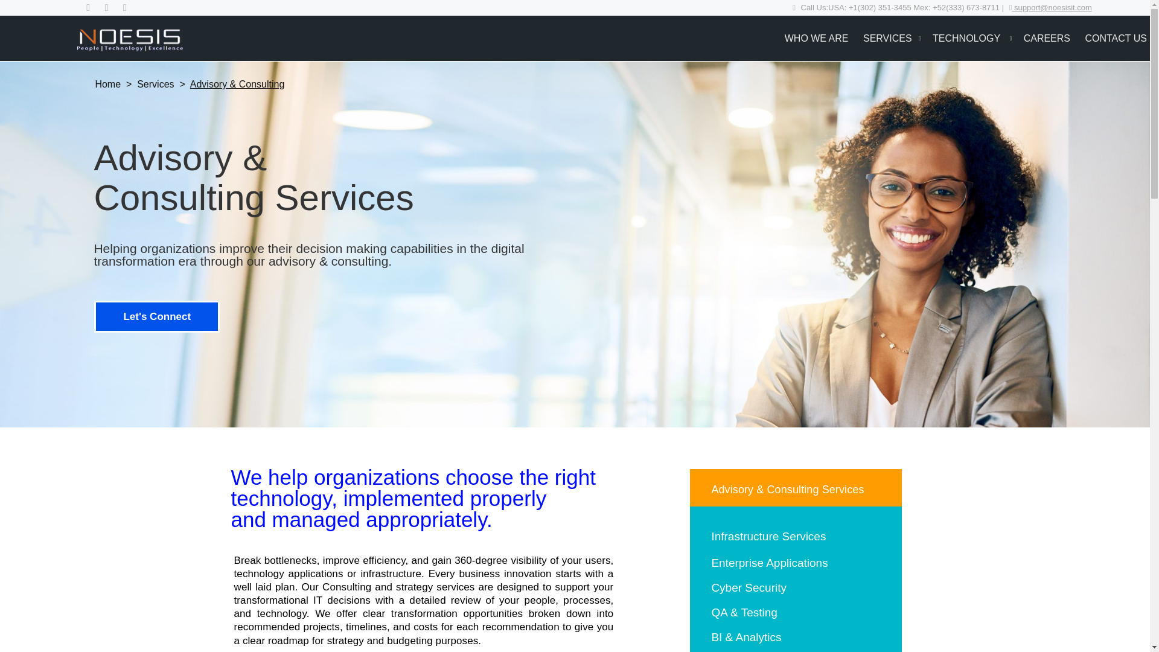  What do you see at coordinates (1116, 37) in the screenshot?
I see `CONTACT US` at bounding box center [1116, 37].